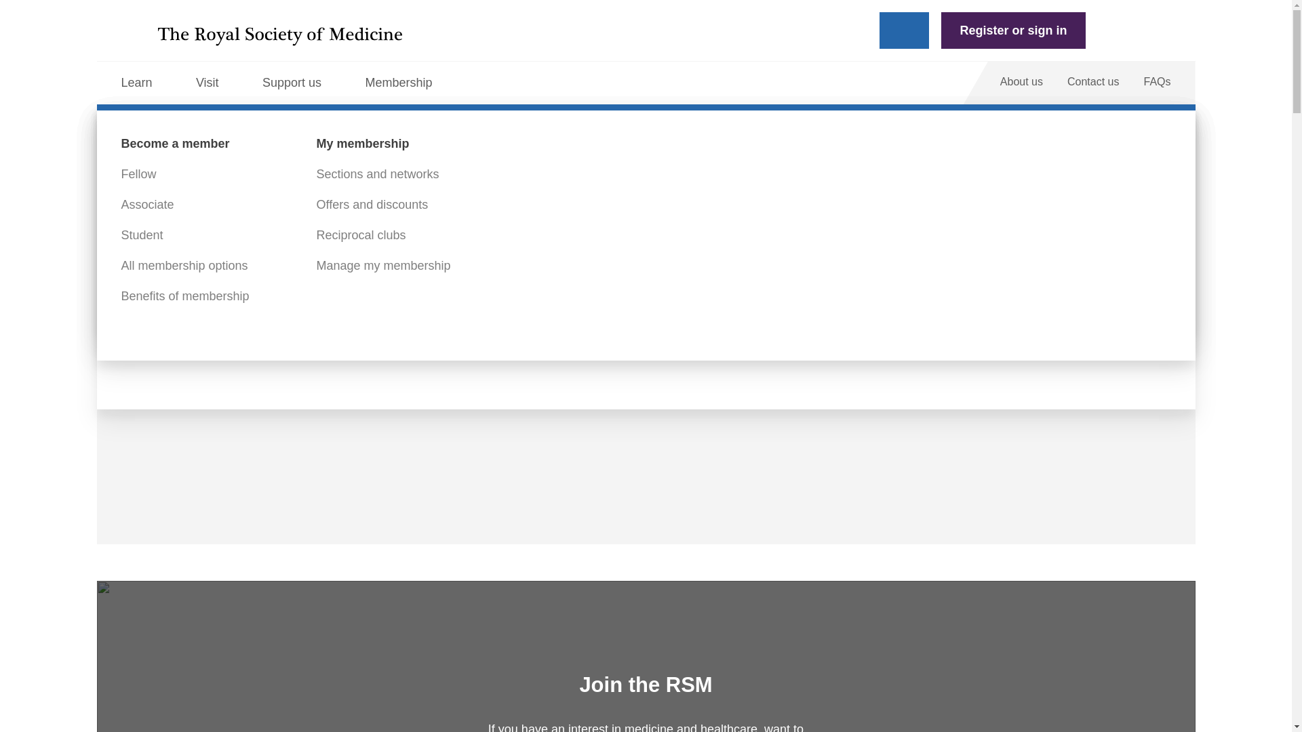 This screenshot has width=1302, height=732. I want to click on Register or sign in, so click(1013, 30).